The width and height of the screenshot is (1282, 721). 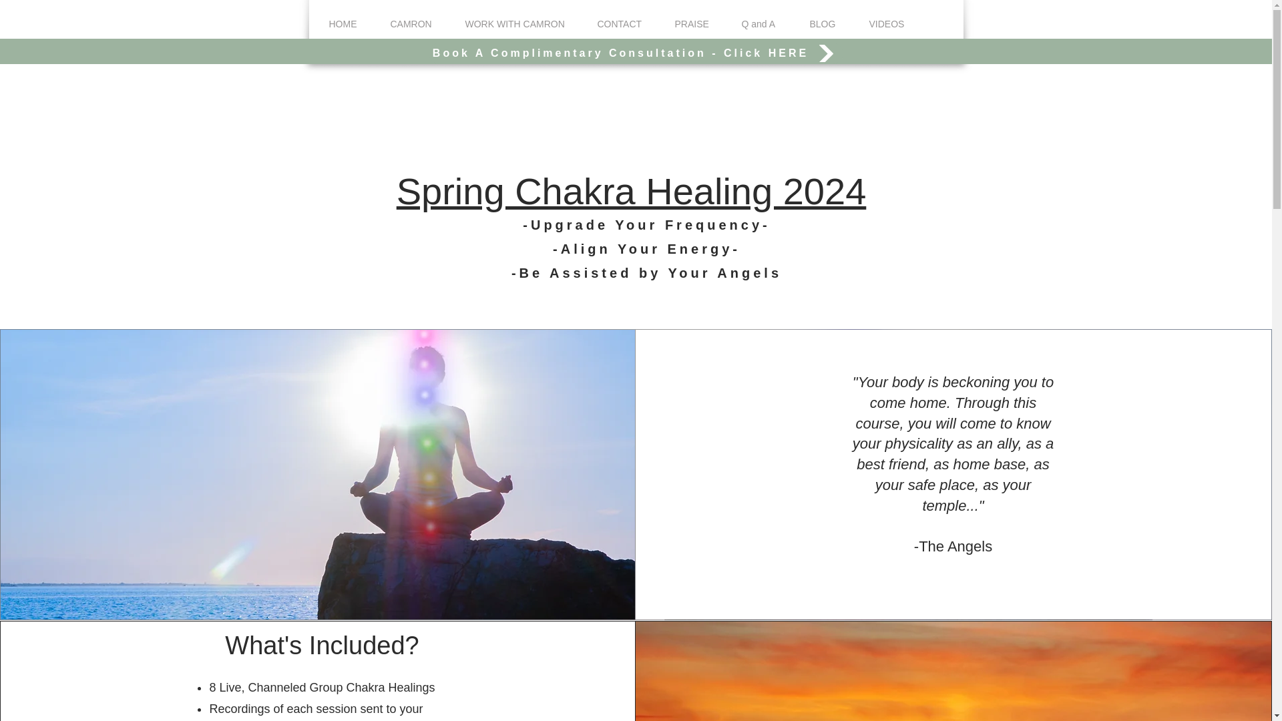 I want to click on VIDEOS, so click(x=886, y=24).